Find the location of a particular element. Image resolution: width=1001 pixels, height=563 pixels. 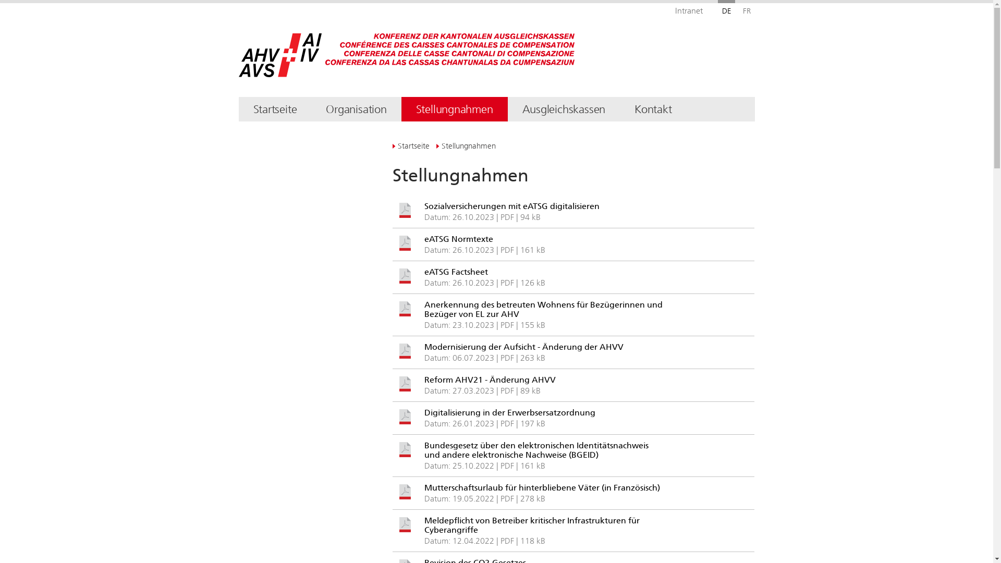

DE is located at coordinates (726, 8).